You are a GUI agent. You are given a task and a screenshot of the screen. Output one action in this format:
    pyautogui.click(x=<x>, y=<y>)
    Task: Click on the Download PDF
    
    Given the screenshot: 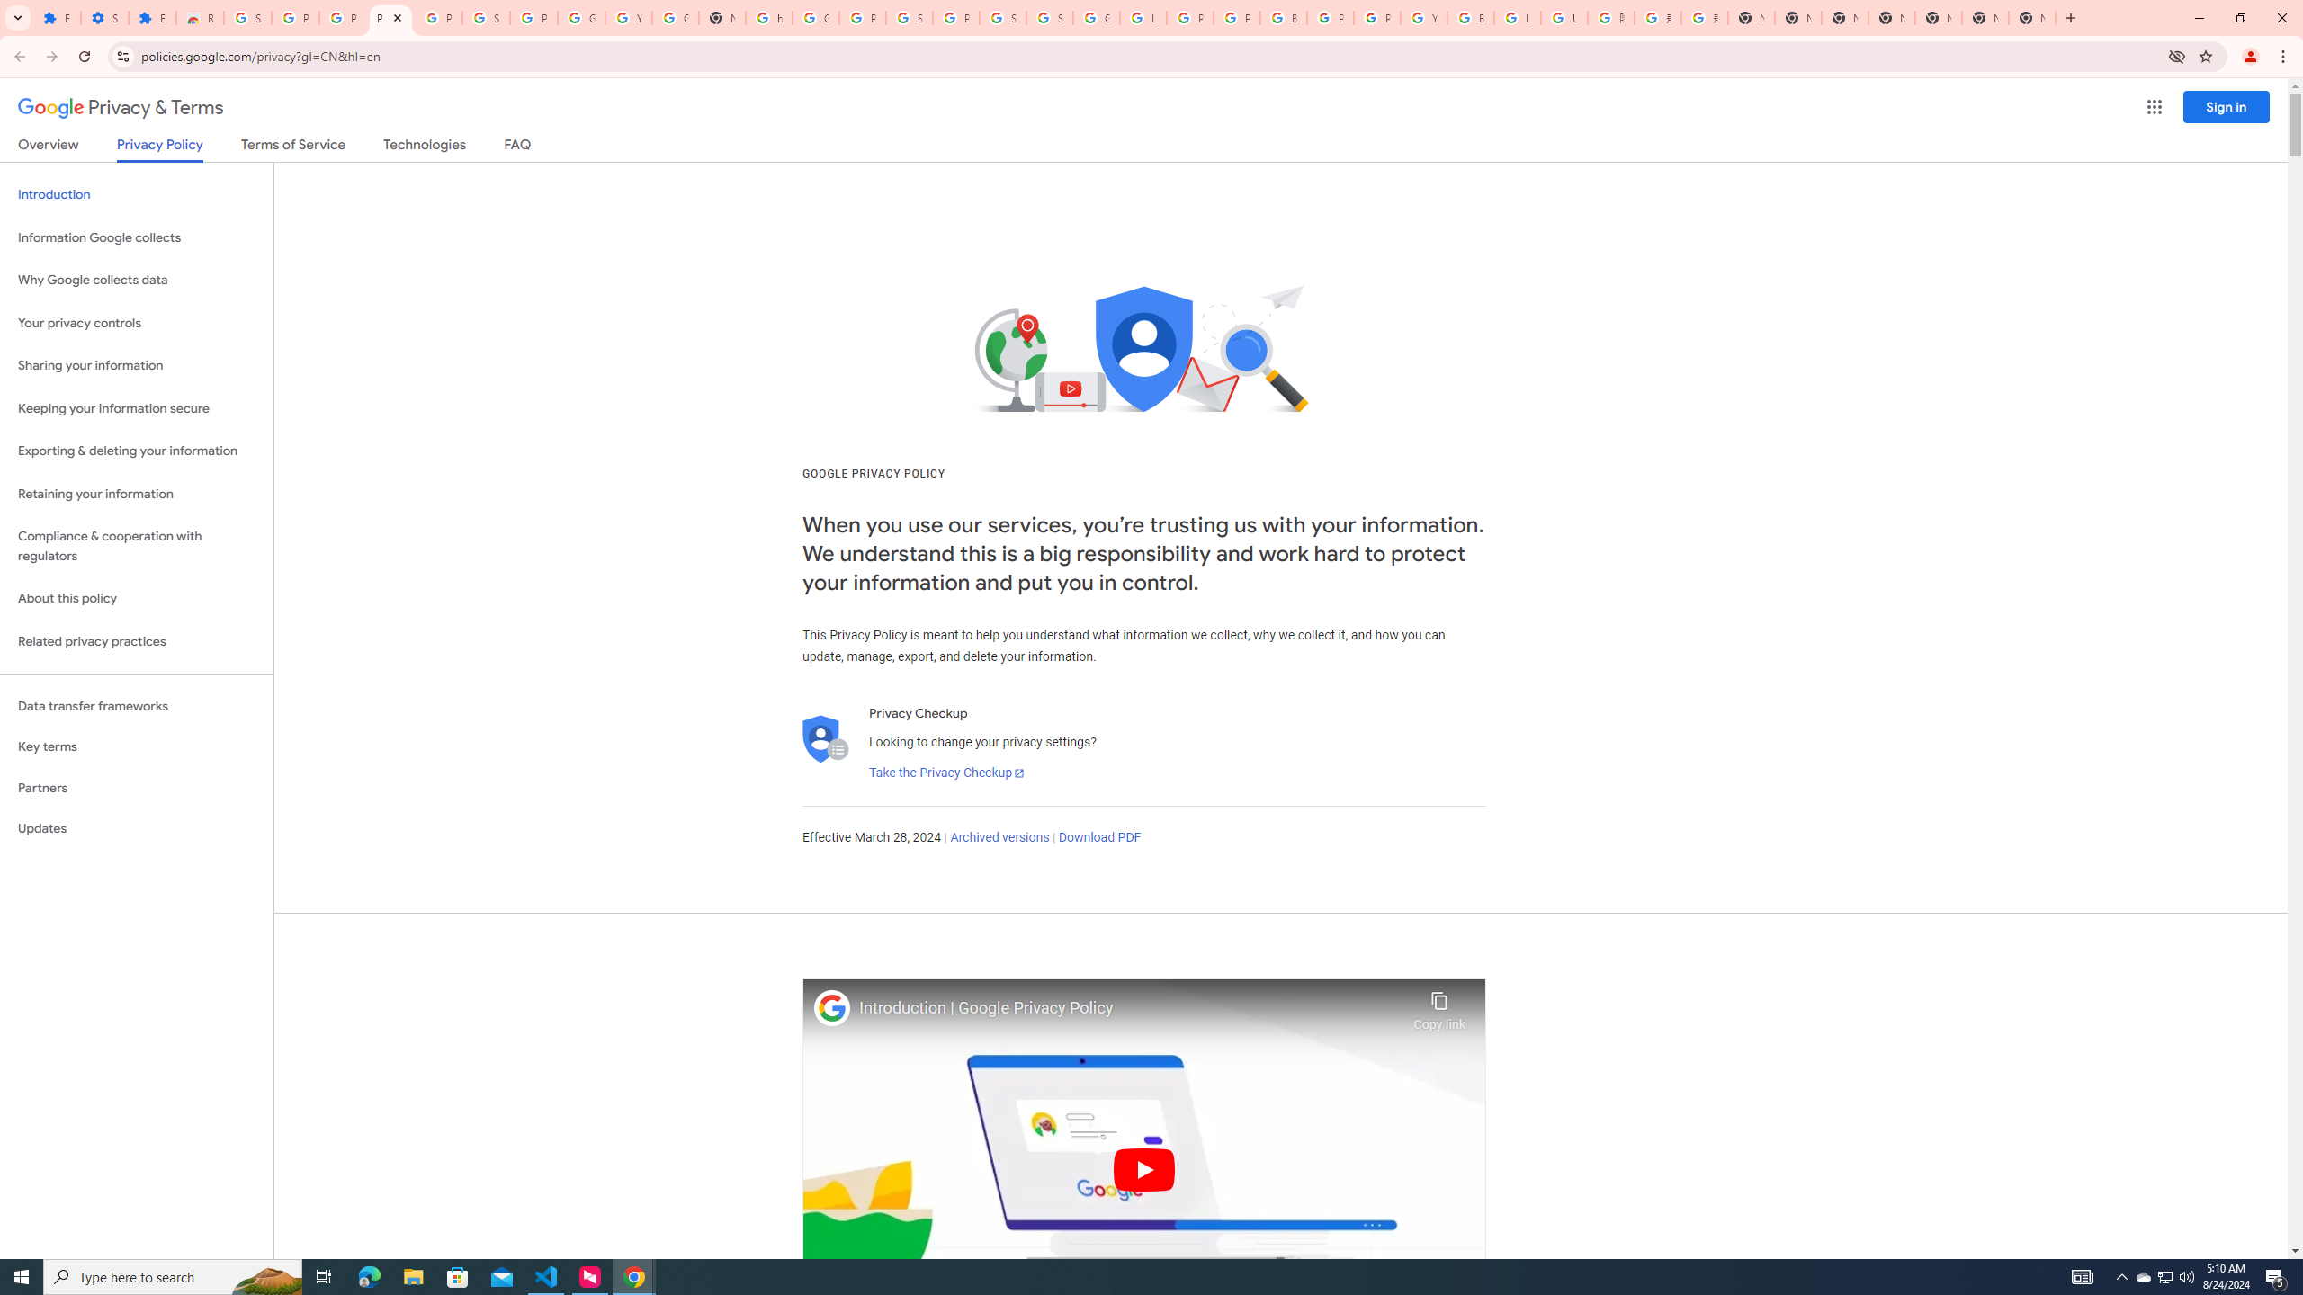 What is the action you would take?
    pyautogui.click(x=1099, y=838)
    